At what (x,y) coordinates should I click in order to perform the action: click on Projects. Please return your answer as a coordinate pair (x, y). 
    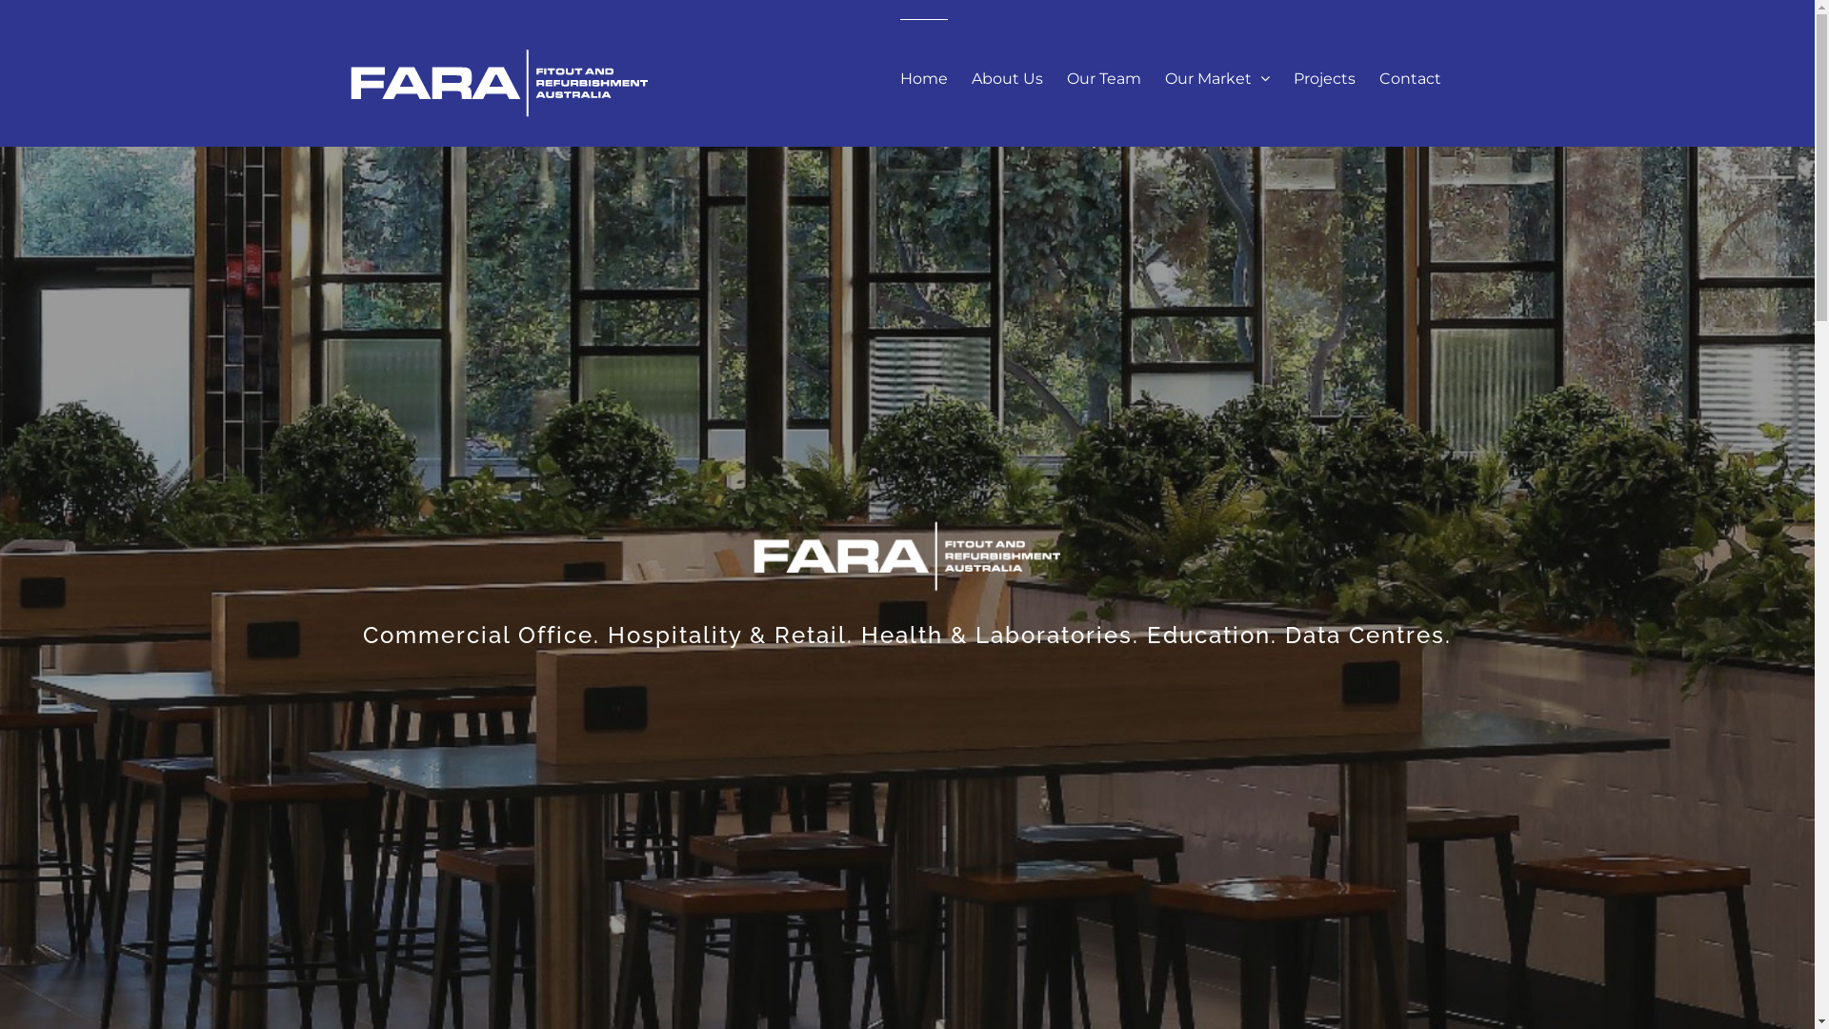
    Looking at the image, I should click on (1324, 78).